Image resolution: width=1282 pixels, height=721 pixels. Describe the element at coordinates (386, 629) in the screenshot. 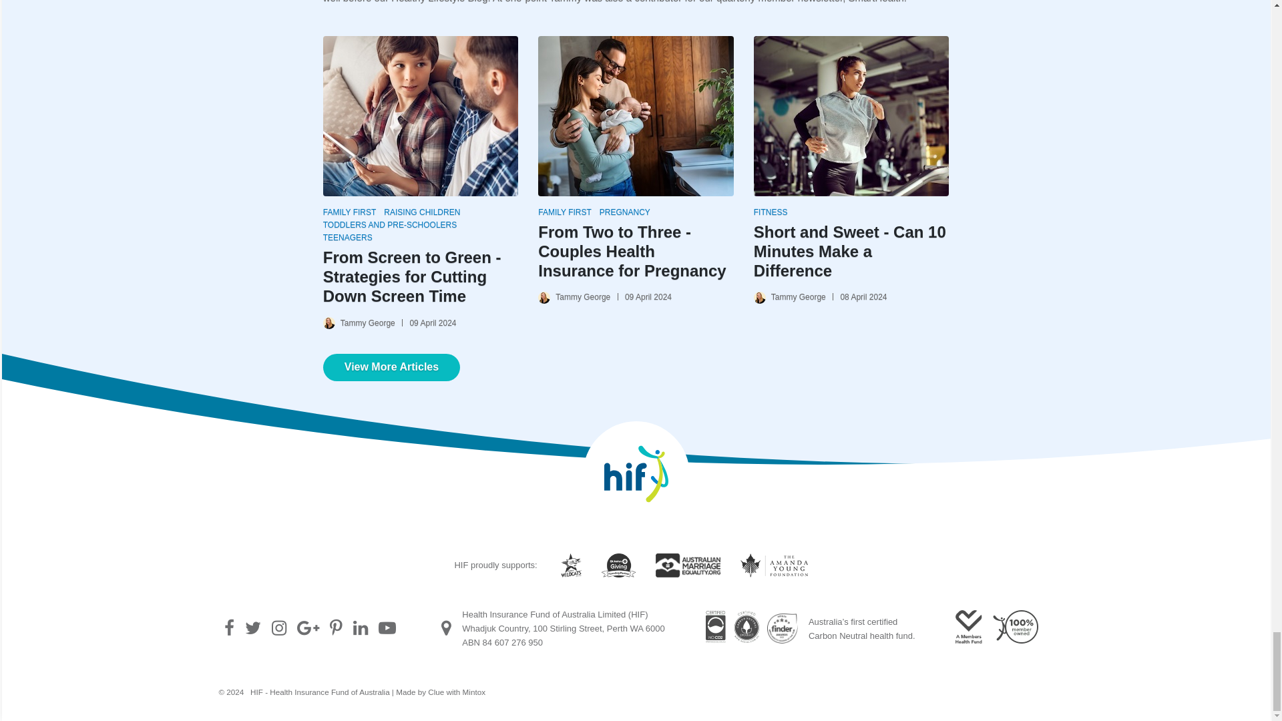

I see `follow us on Youtube` at that location.